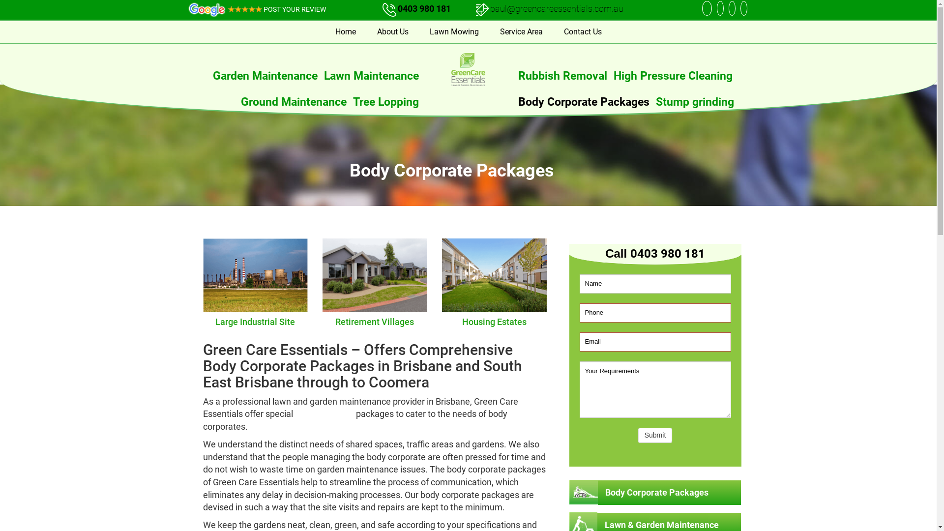 Image resolution: width=944 pixels, height=531 pixels. I want to click on Stump grinding, so click(695, 102).